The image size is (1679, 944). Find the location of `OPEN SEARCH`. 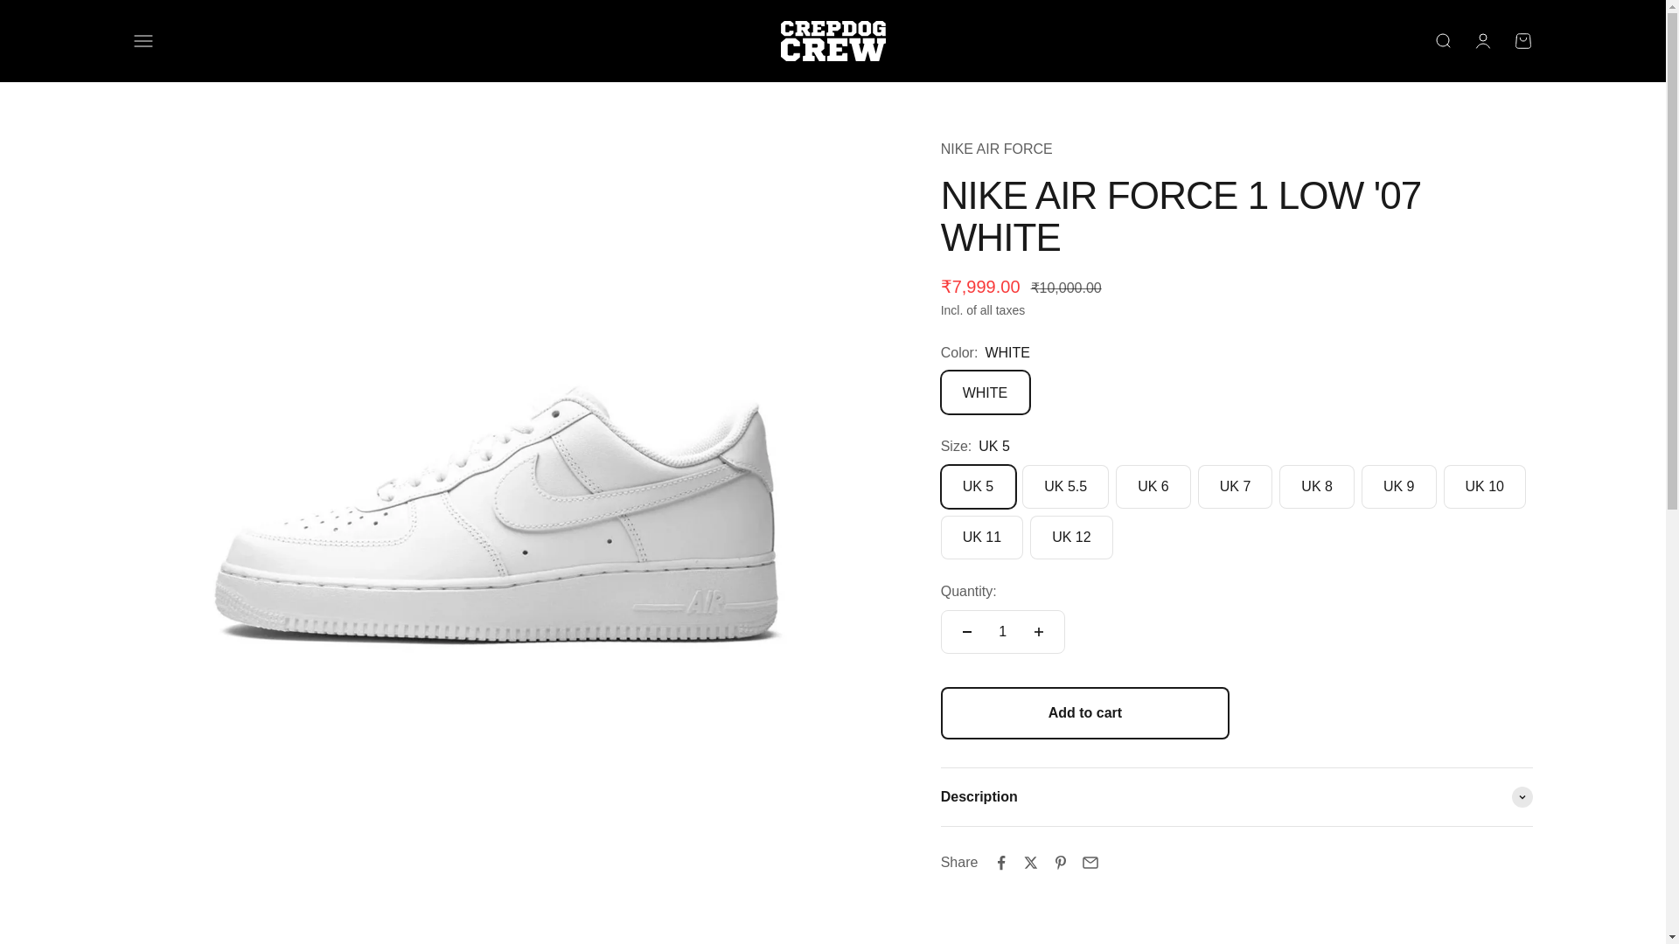

OPEN SEARCH is located at coordinates (1481, 40).